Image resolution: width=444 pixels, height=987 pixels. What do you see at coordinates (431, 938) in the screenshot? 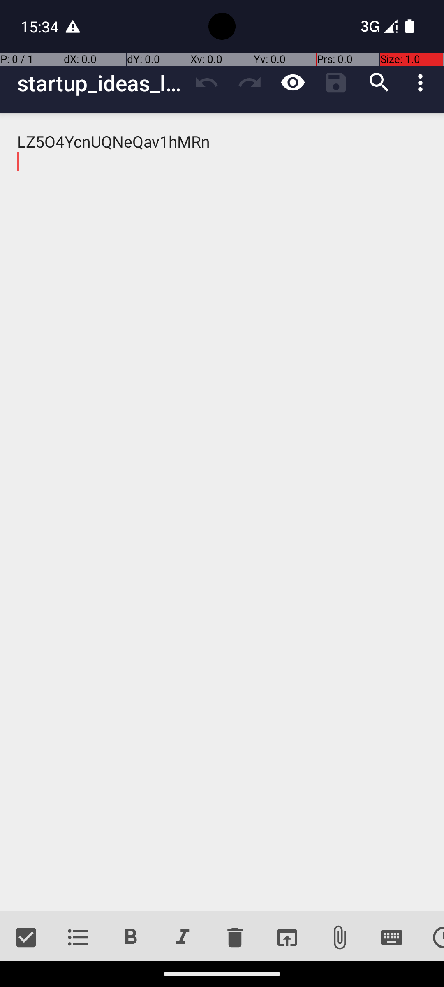
I see `Date and time` at bounding box center [431, 938].